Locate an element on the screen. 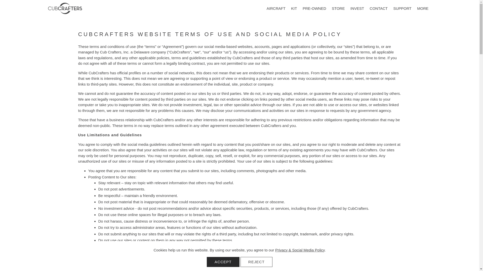  PRE-OWNED is located at coordinates (314, 9).